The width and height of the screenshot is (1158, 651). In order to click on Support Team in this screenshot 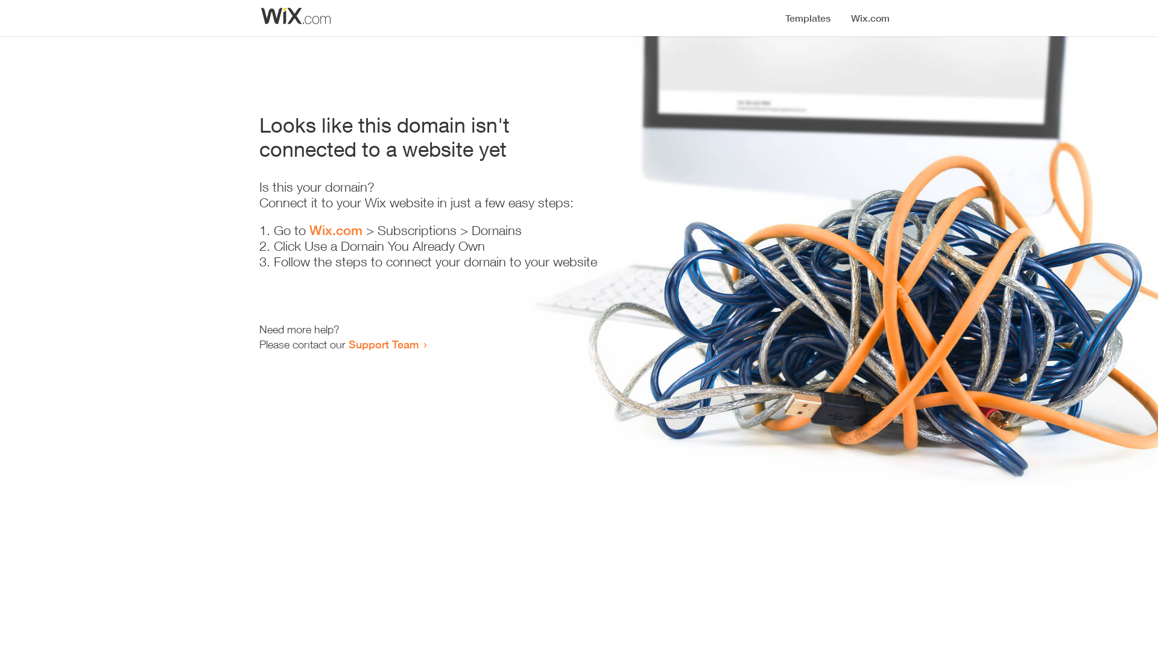, I will do `click(384, 344)`.